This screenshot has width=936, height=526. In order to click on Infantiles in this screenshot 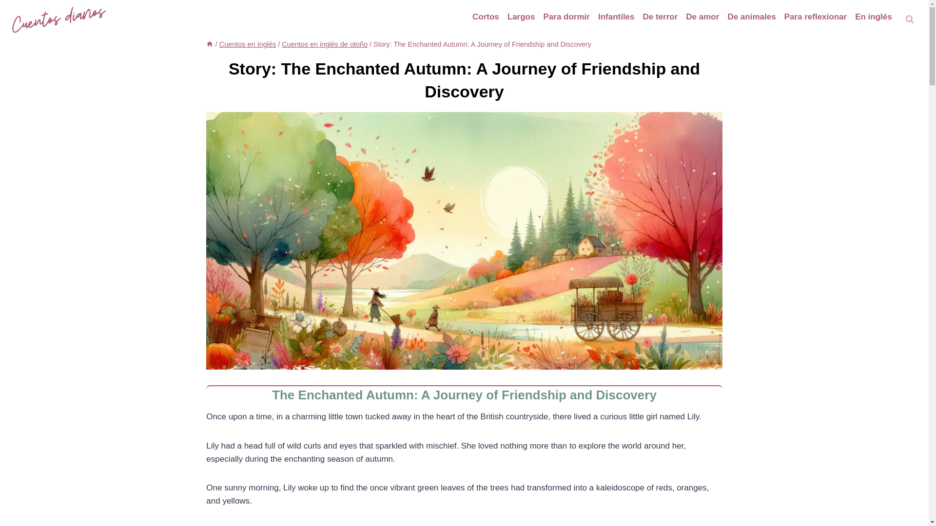, I will do `click(616, 17)`.